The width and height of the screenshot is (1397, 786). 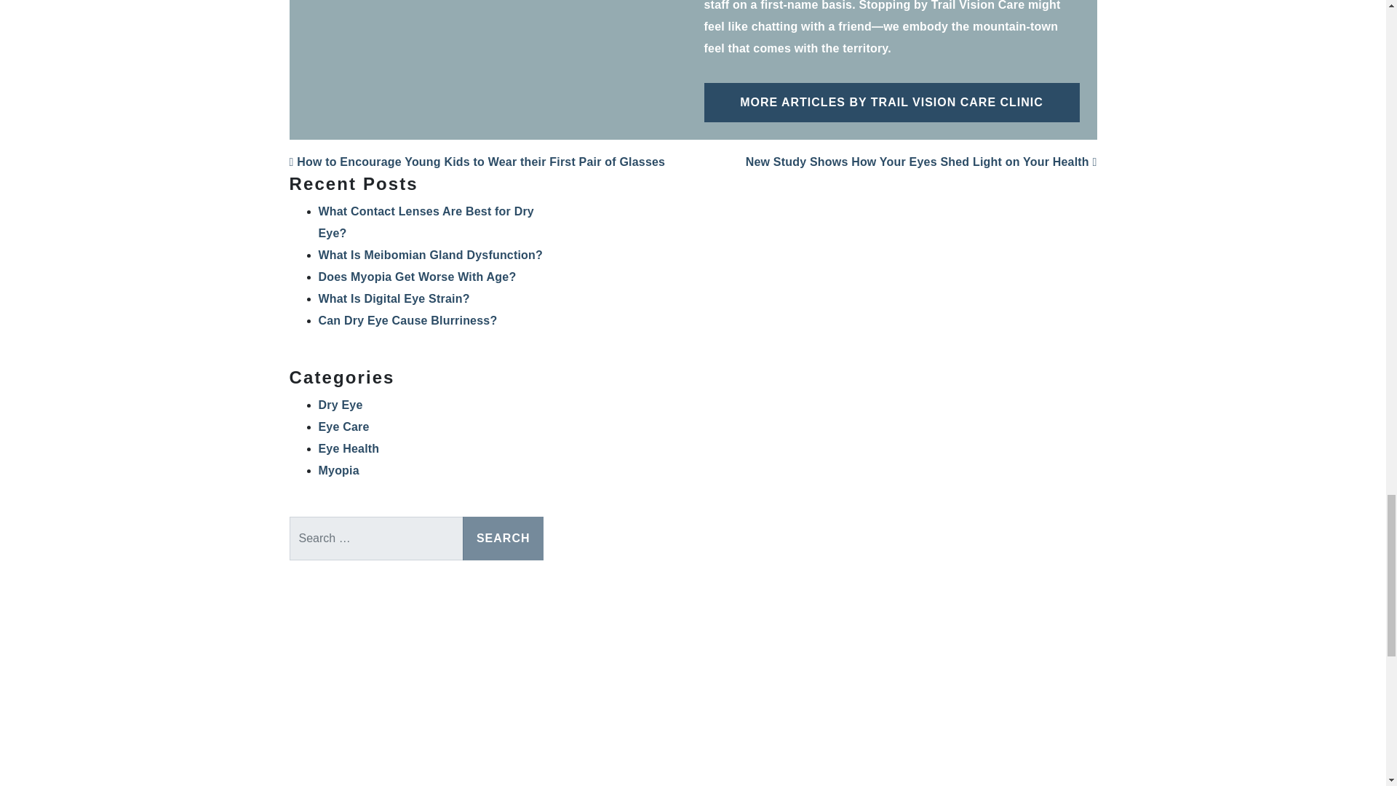 What do you see at coordinates (504, 539) in the screenshot?
I see `Search` at bounding box center [504, 539].